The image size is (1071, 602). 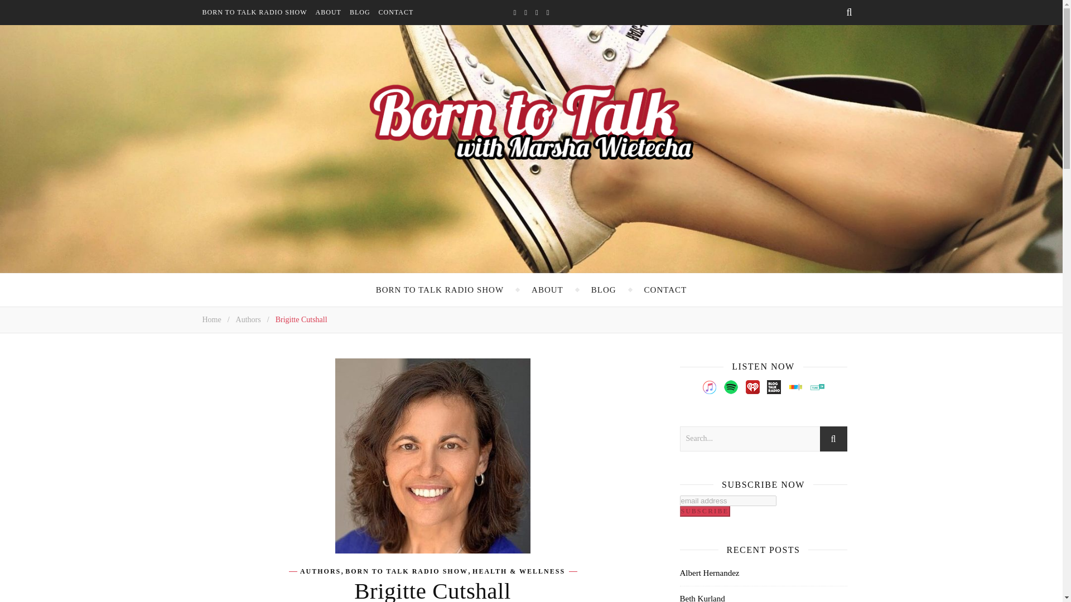 What do you see at coordinates (320, 571) in the screenshot?
I see `AUTHORS` at bounding box center [320, 571].